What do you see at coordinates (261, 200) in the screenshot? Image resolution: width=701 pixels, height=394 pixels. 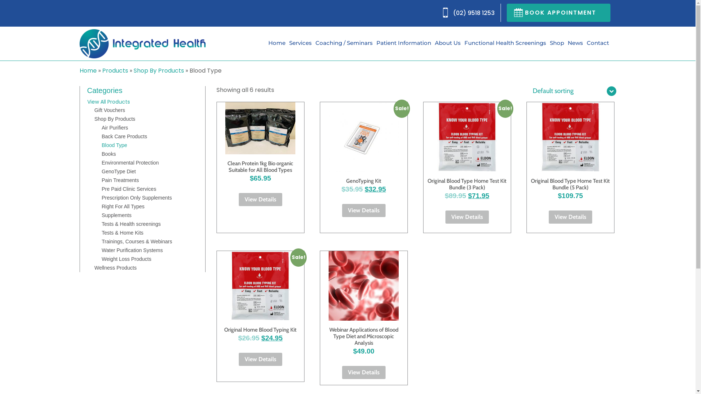 I see `View Details` at bounding box center [261, 200].